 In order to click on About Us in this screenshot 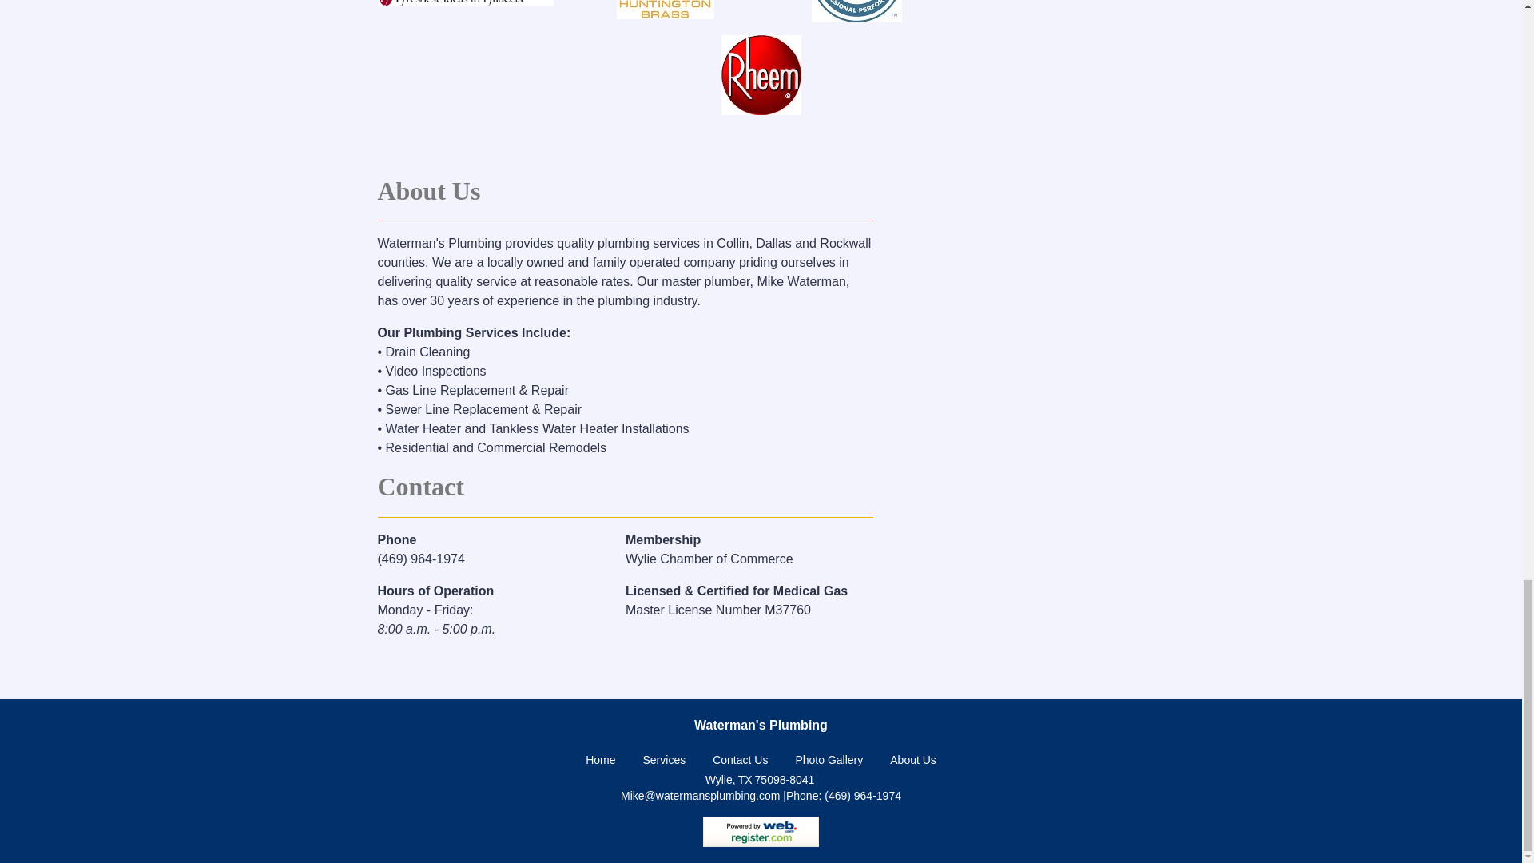, I will do `click(912, 759)`.